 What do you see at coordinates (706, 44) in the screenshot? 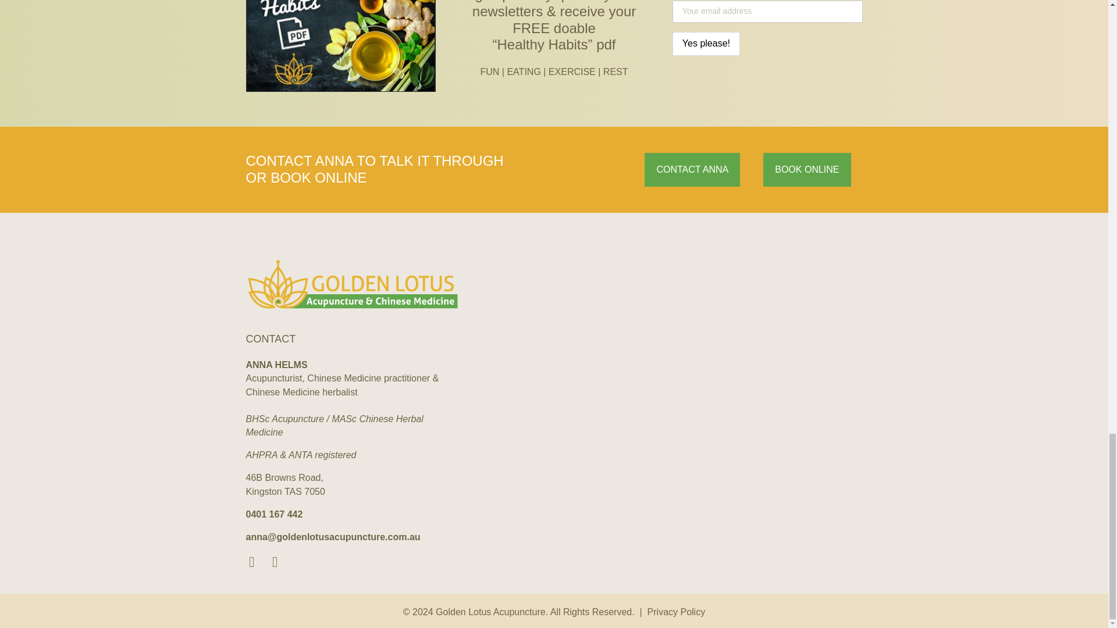
I see `Yes please!` at bounding box center [706, 44].